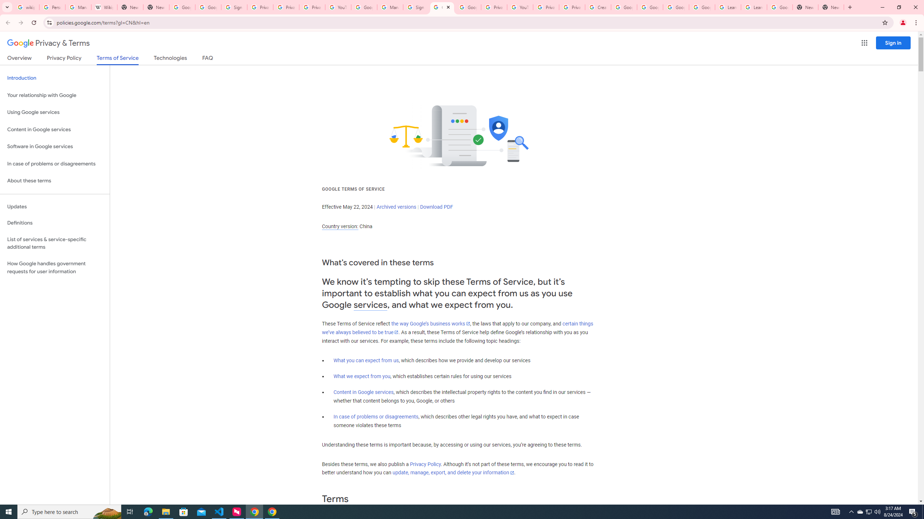 This screenshot has height=519, width=924. I want to click on Software in Google services, so click(55, 146).